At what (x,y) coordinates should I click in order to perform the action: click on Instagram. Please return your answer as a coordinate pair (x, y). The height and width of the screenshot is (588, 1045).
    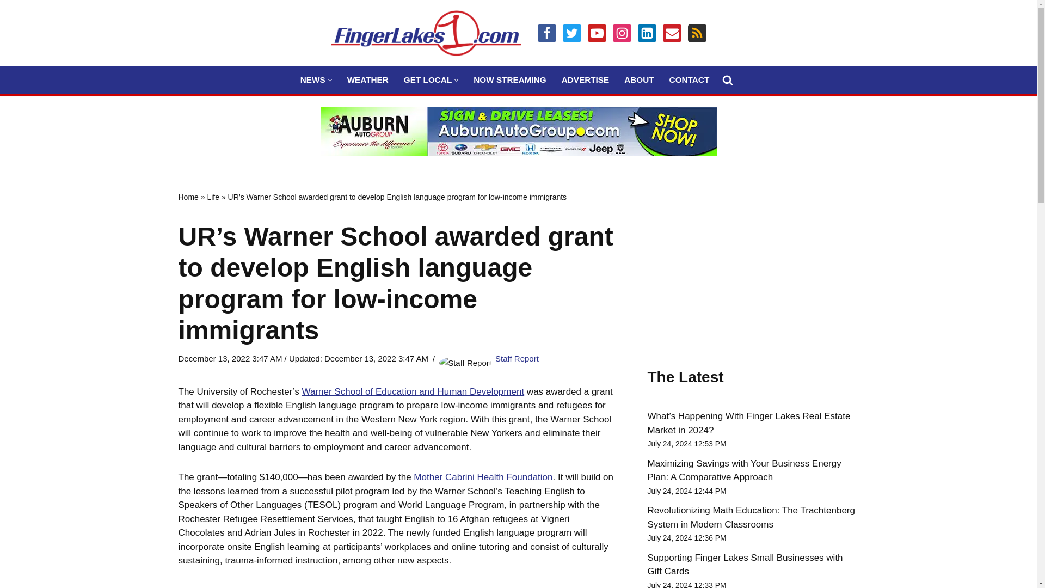
    Looking at the image, I should click on (622, 33).